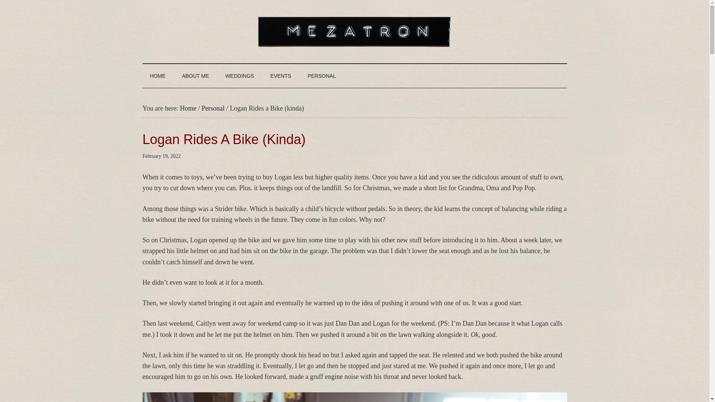 Image resolution: width=715 pixels, height=402 pixels. Describe the element at coordinates (322, 76) in the screenshot. I see `PERSONAL` at that location.